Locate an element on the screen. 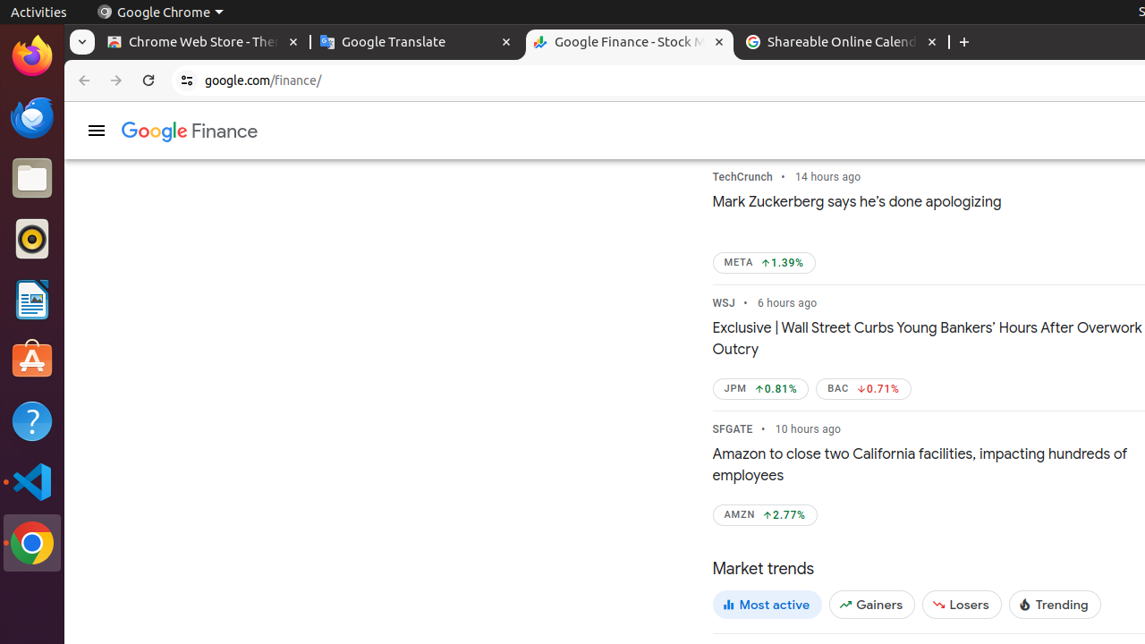  JPM Up by 0.81% is located at coordinates (760, 389).